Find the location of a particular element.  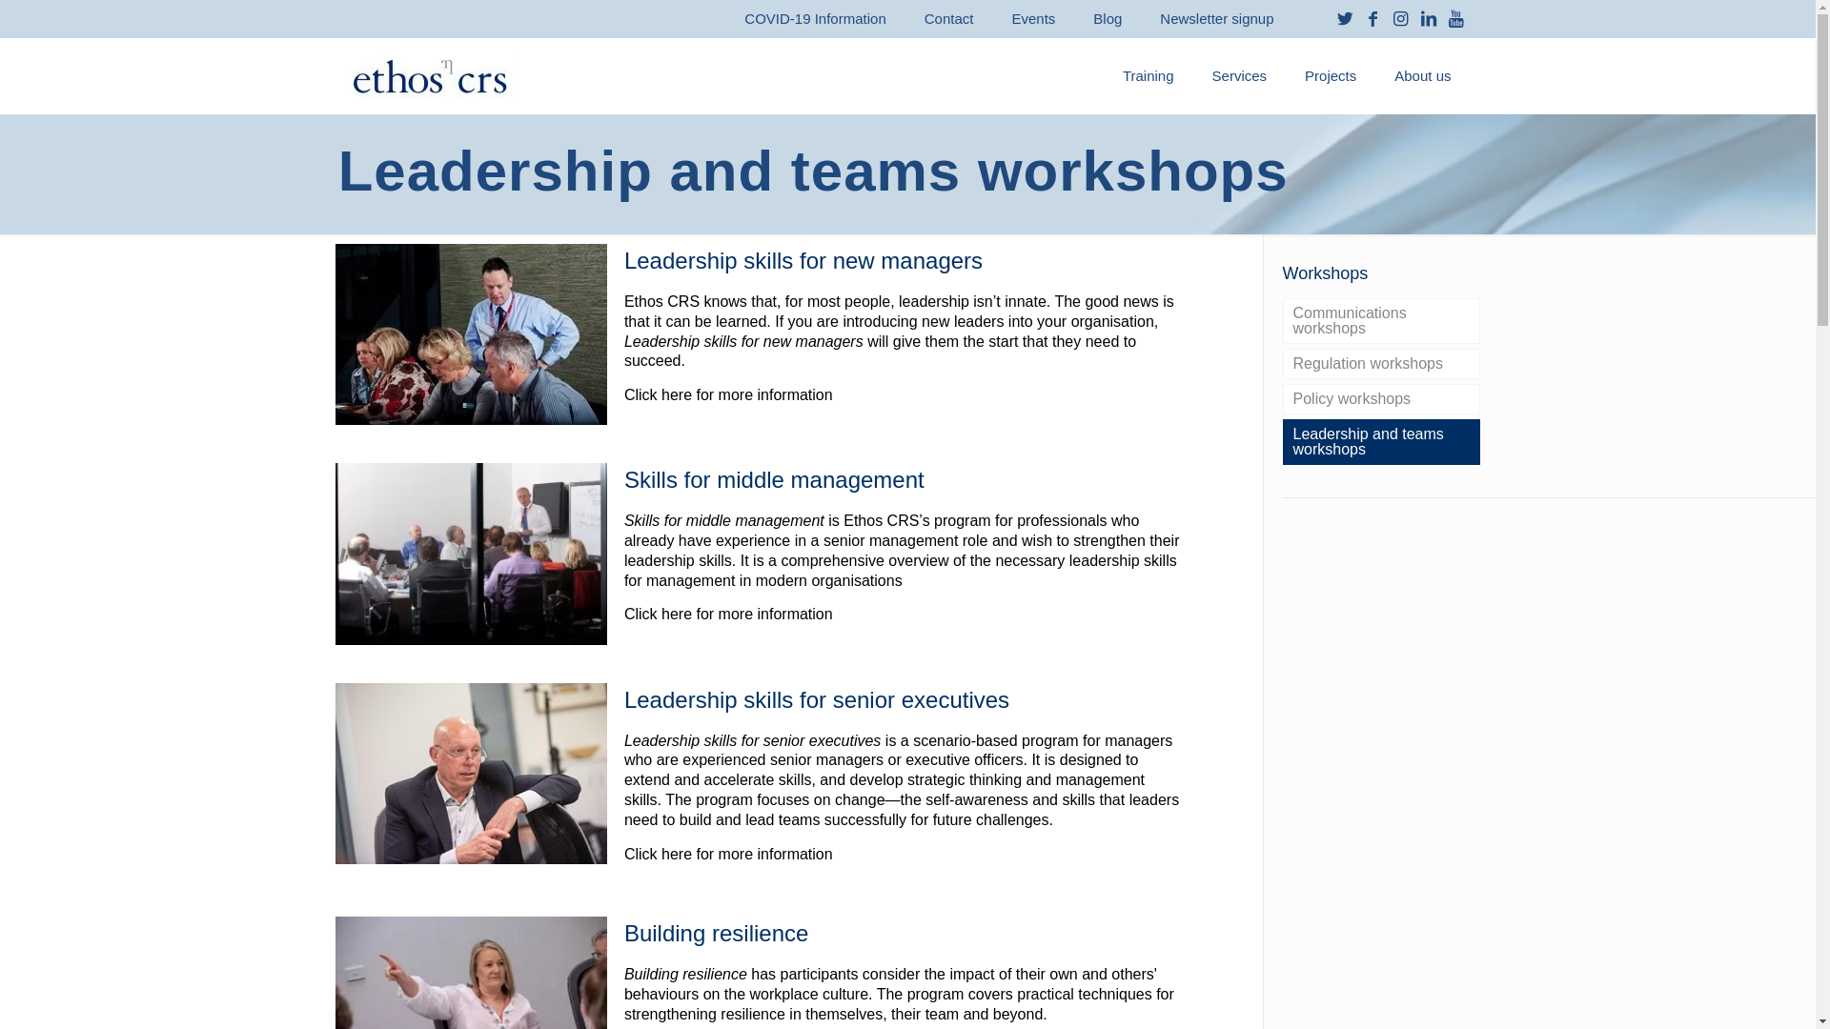

Leadership and teams workshops is located at coordinates (1382, 442).